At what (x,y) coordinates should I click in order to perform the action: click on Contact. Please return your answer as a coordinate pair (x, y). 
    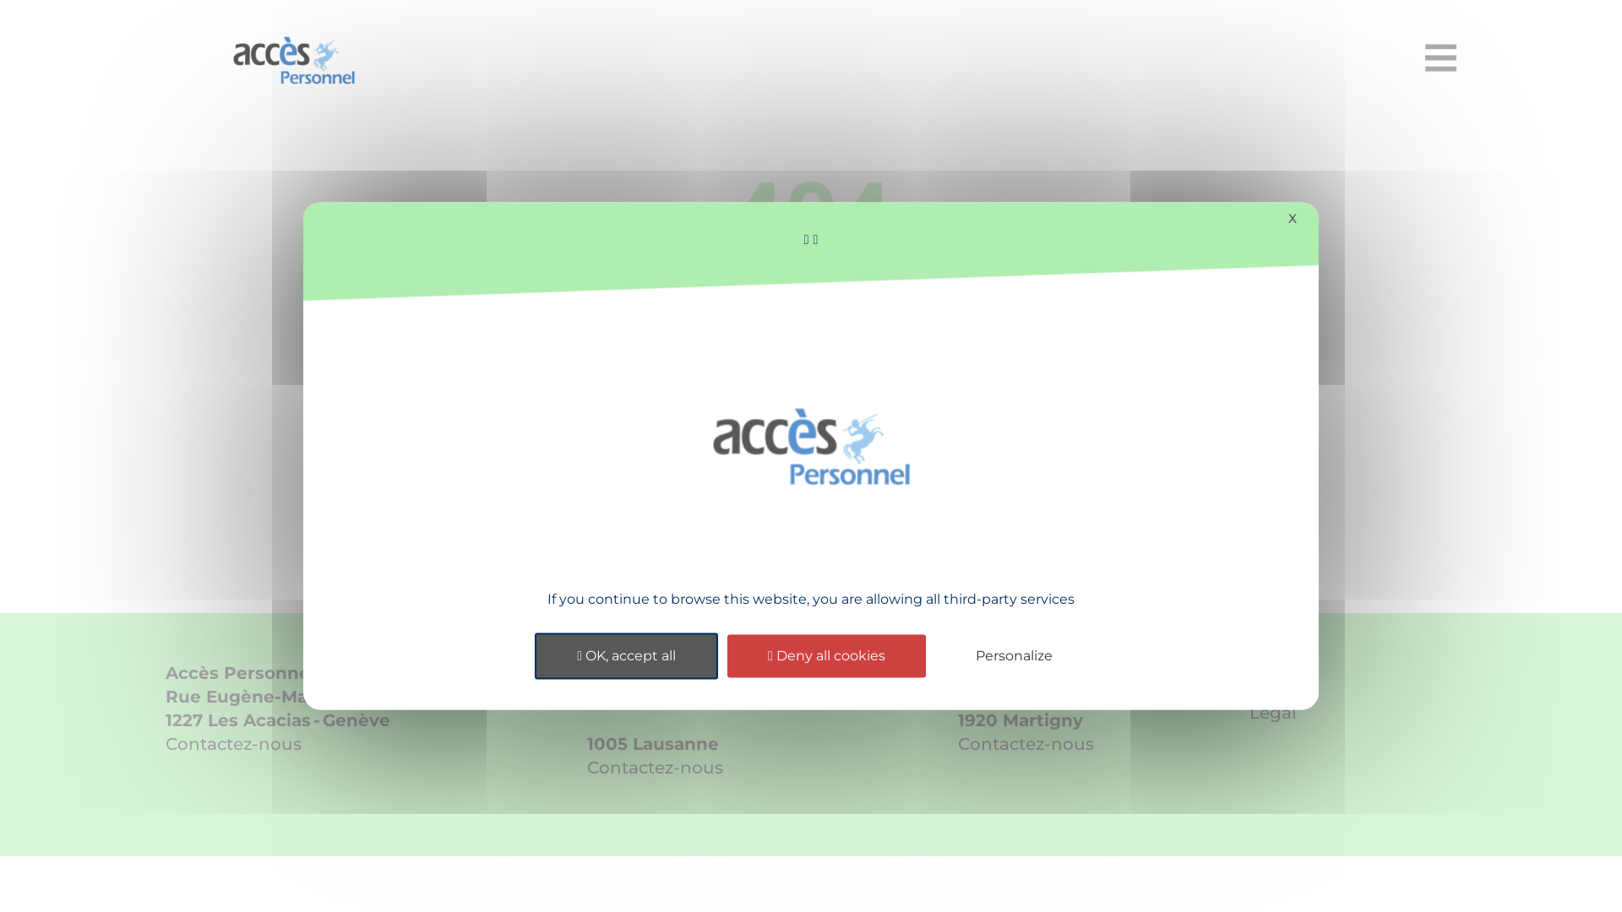
    Looking at the image, I should click on (1262, 465).